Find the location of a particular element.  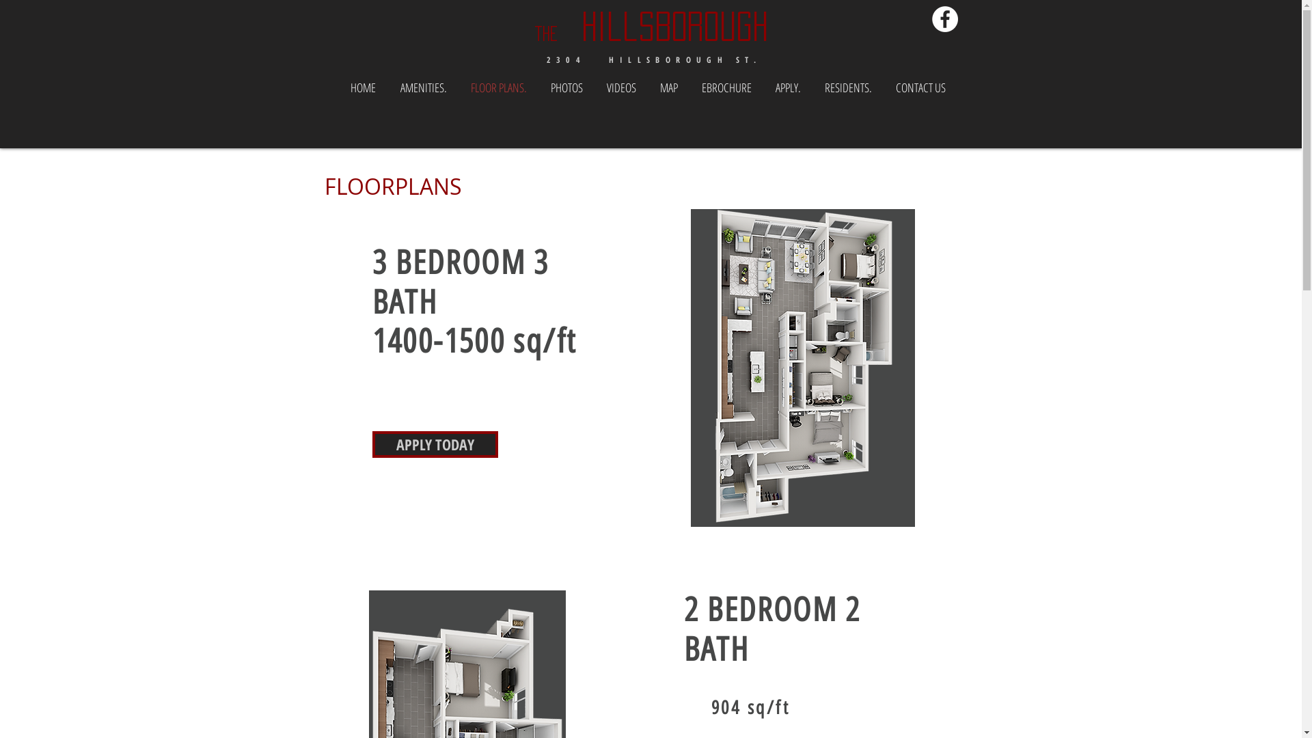

PHOTOS is located at coordinates (566, 87).